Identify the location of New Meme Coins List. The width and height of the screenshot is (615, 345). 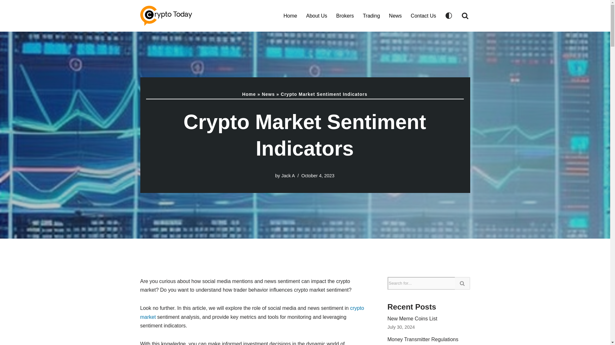
(412, 318).